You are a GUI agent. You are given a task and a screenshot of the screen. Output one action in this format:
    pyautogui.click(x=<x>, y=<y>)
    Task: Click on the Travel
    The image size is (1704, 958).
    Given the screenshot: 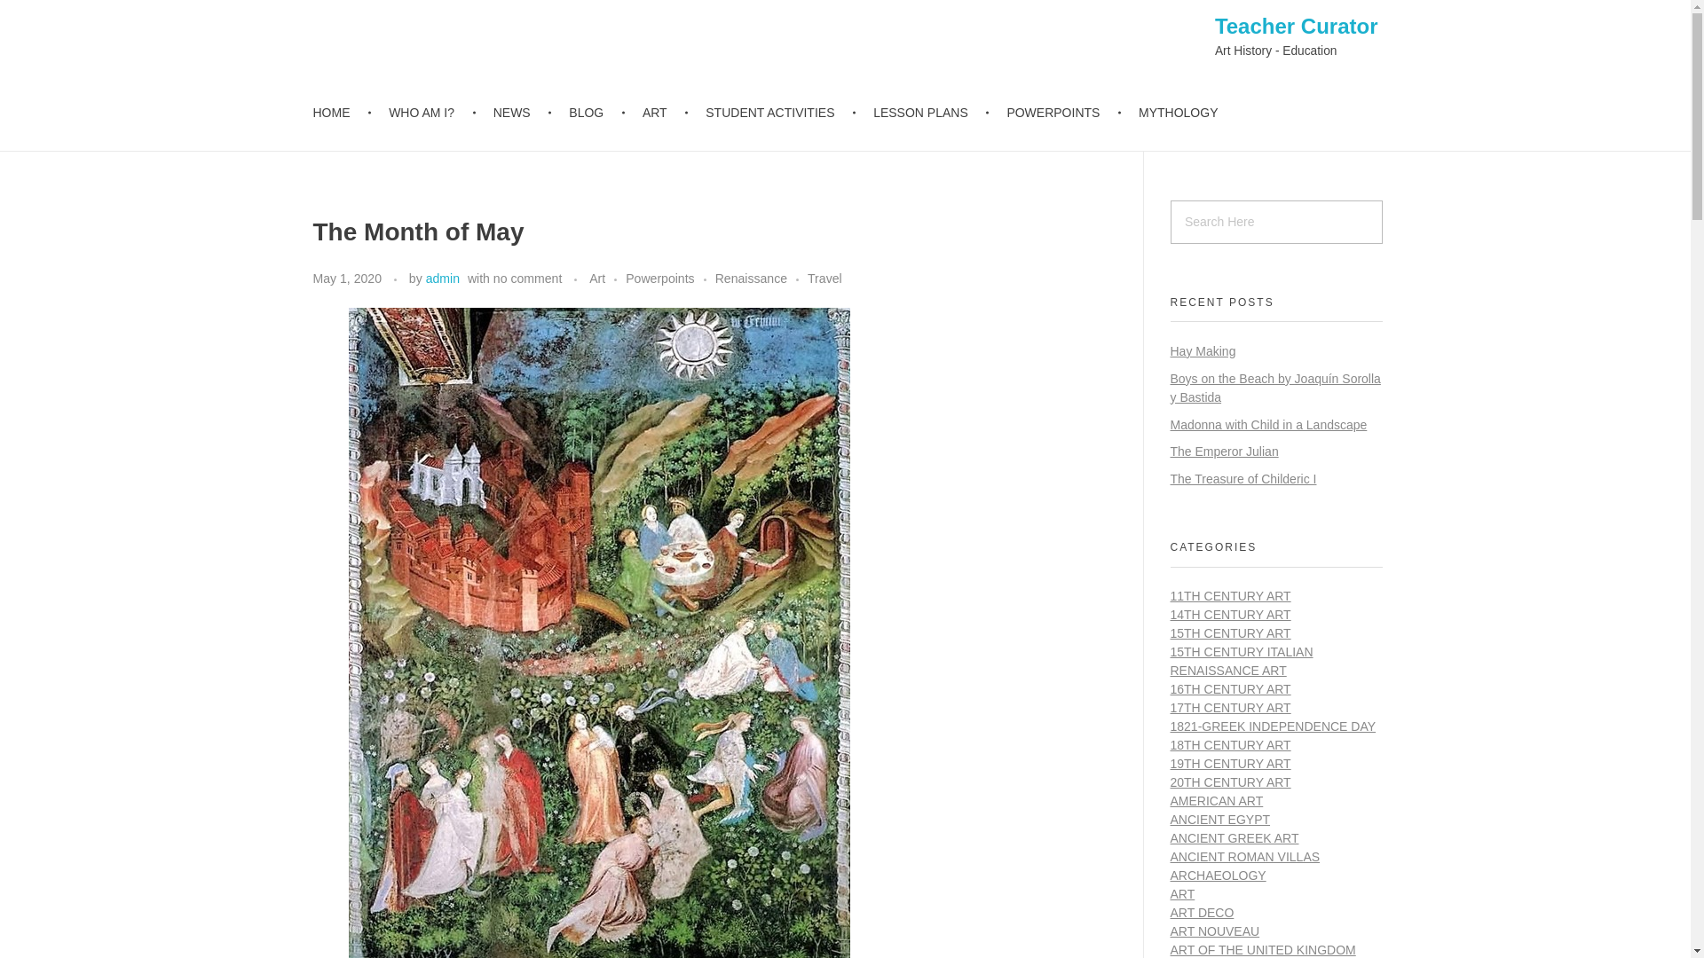 What is the action you would take?
    pyautogui.click(x=824, y=279)
    